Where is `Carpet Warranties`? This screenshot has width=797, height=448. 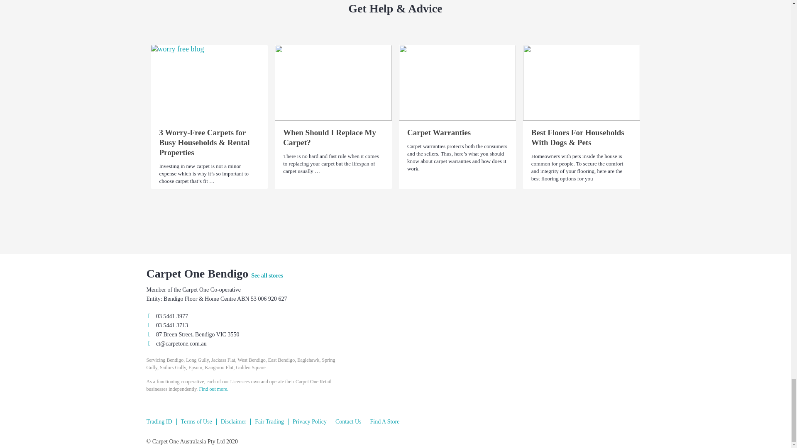
Carpet Warranties is located at coordinates (457, 83).